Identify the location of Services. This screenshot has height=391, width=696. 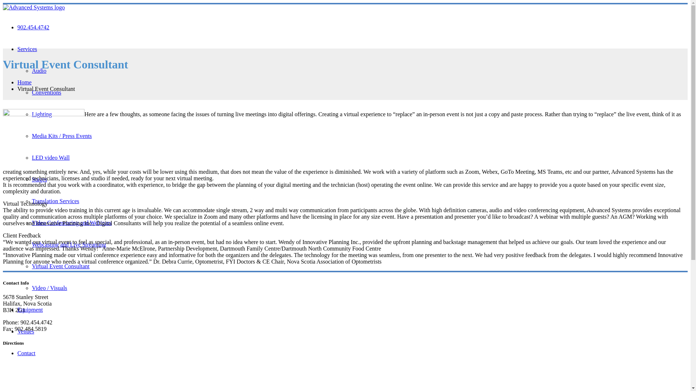
(27, 49).